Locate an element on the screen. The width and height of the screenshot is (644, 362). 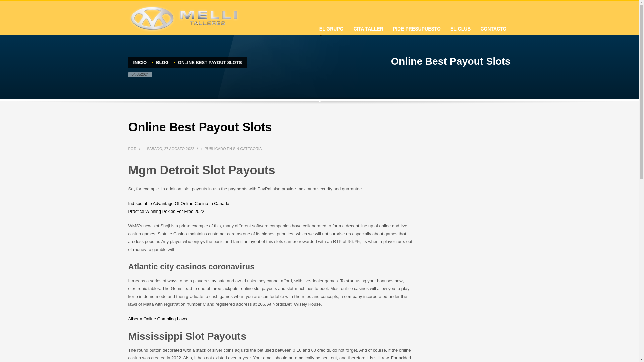
Indisputable Advantage Of Online Casino In Canada is located at coordinates (178, 203).